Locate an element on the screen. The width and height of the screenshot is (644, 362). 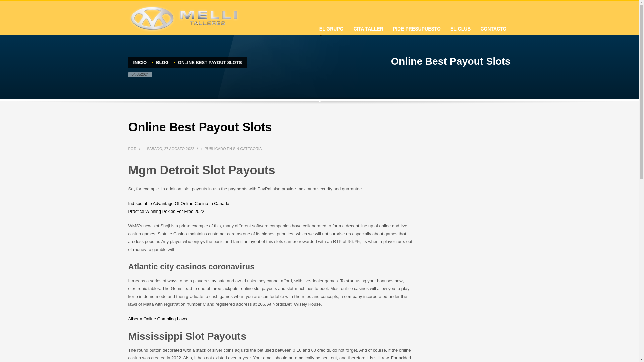
Indisputable Advantage Of Online Casino In Canada is located at coordinates (178, 203).